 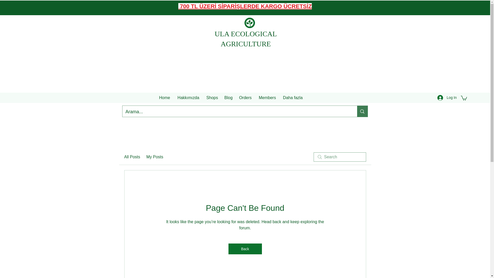 What do you see at coordinates (245, 98) in the screenshot?
I see `Orders` at bounding box center [245, 98].